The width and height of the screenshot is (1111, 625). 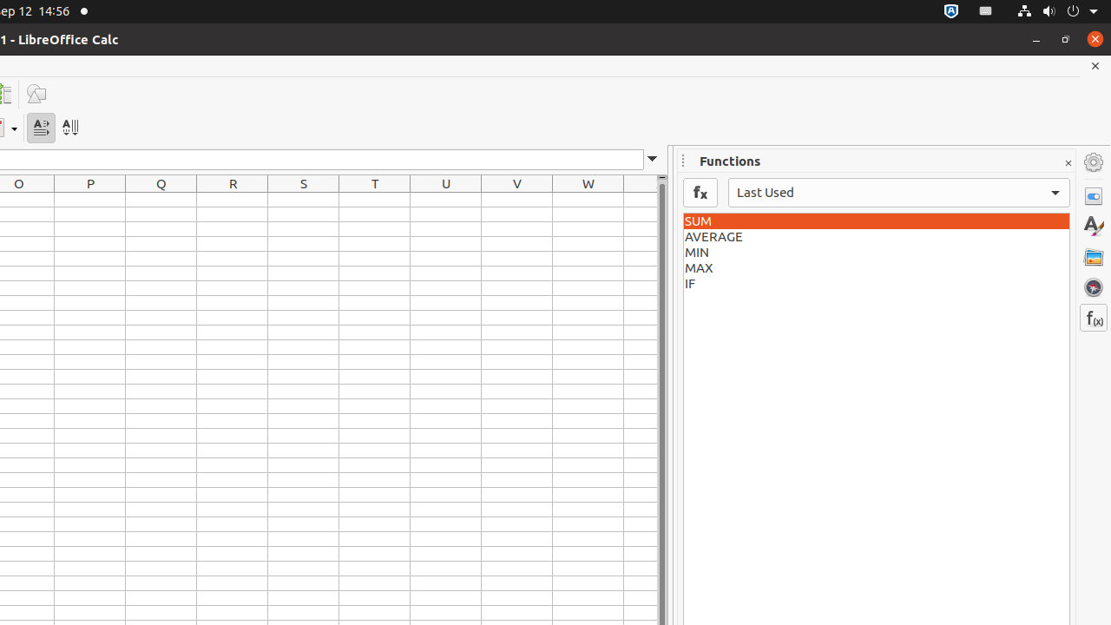 What do you see at coordinates (877, 237) in the screenshot?
I see `AVERAGE` at bounding box center [877, 237].